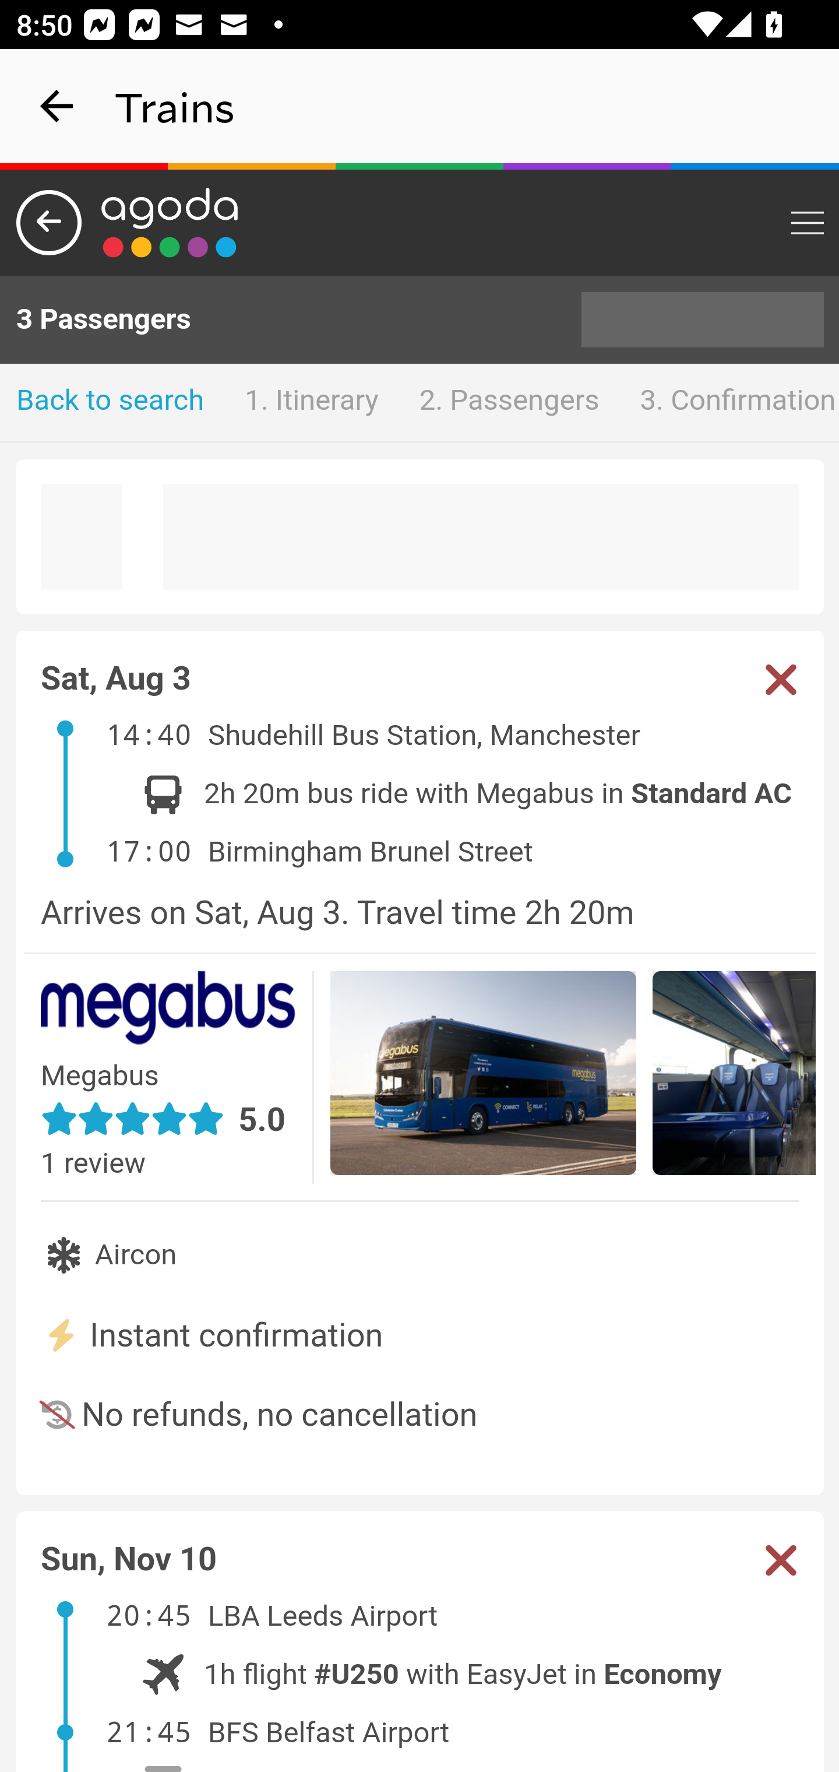 The width and height of the screenshot is (839, 1772). What do you see at coordinates (57, 106) in the screenshot?
I see `navigation_button` at bounding box center [57, 106].